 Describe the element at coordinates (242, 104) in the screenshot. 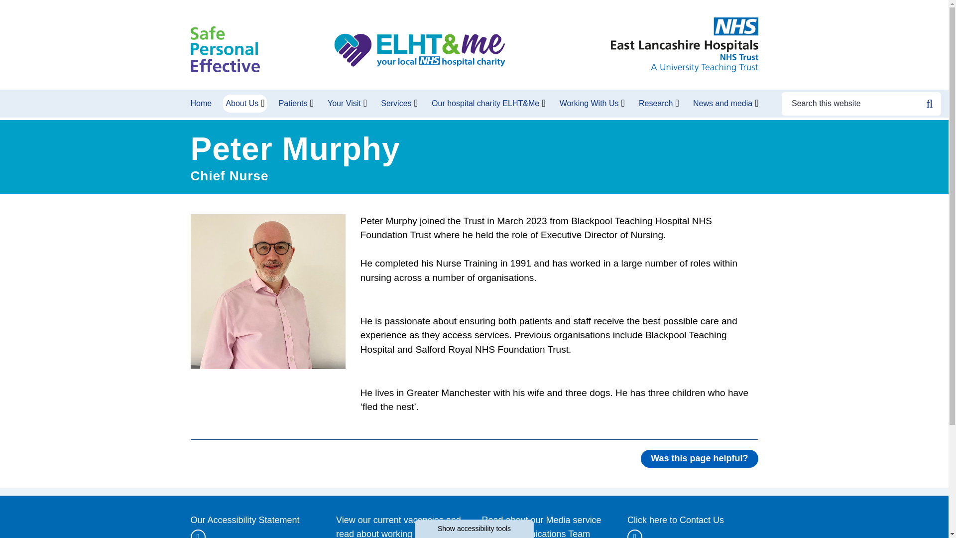

I see `About Us` at that location.